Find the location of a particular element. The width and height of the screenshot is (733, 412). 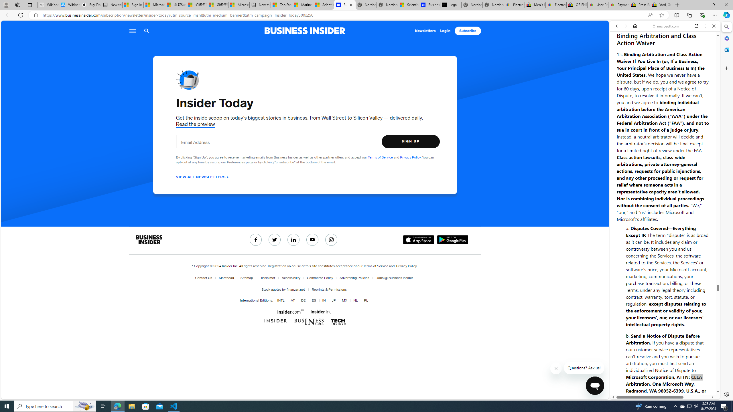

VIEW ALL NEWSLETTERS > is located at coordinates (202, 177).